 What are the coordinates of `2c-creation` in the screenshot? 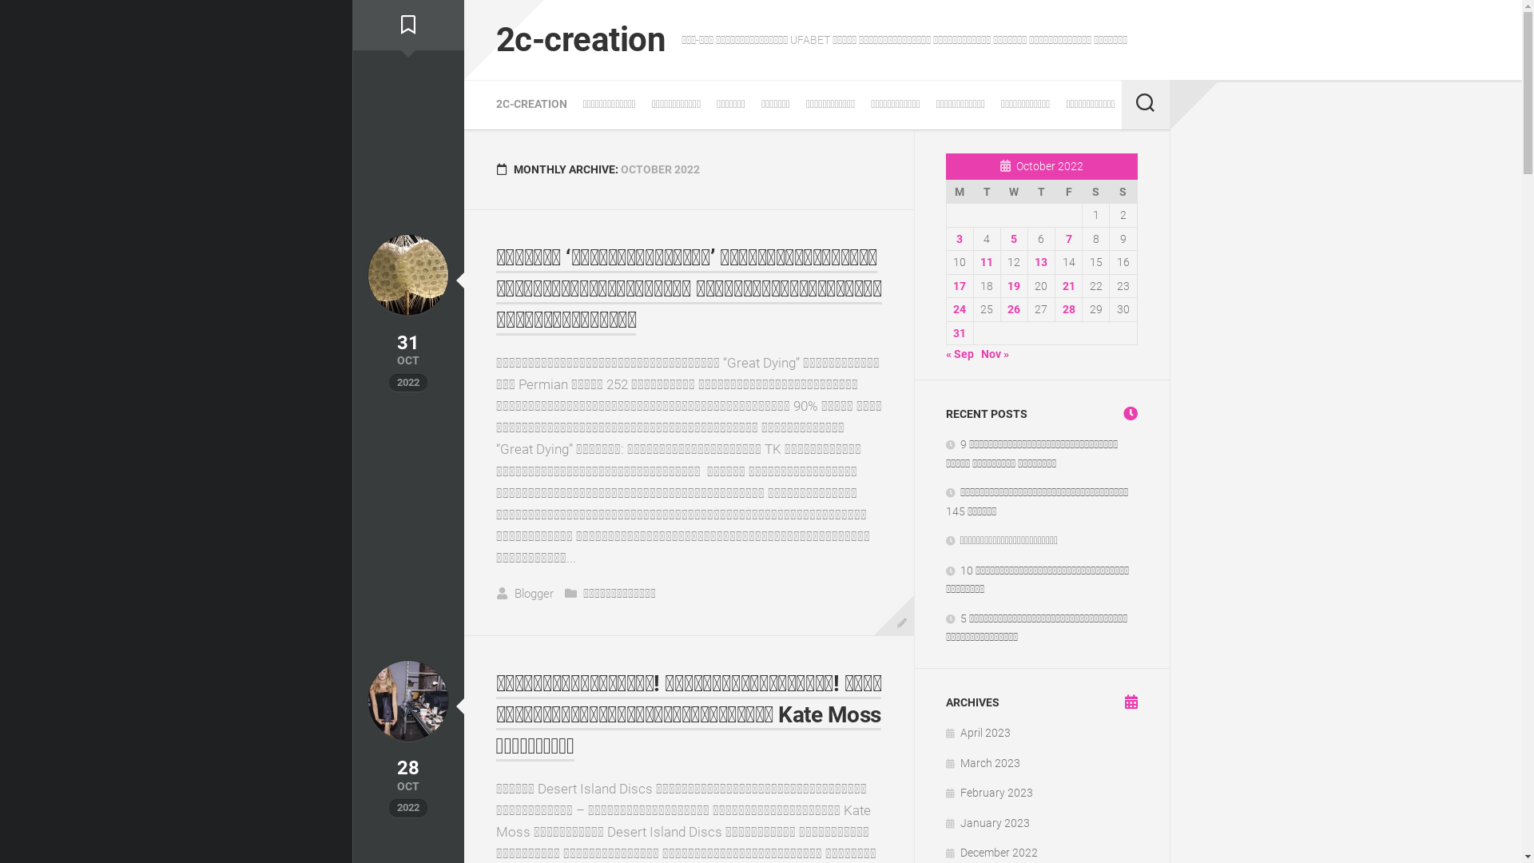 It's located at (580, 40).